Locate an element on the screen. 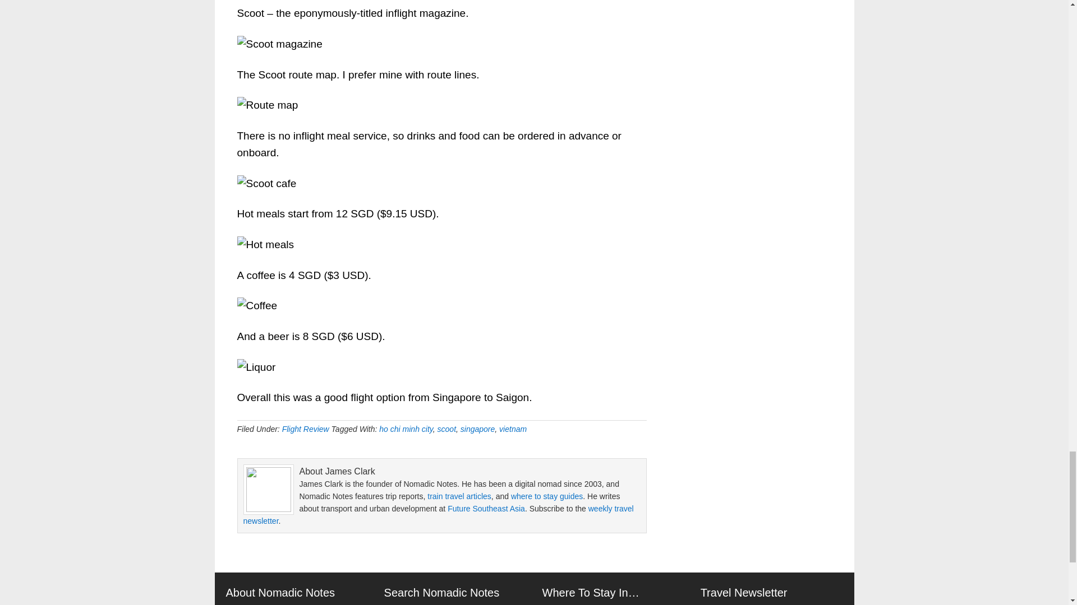 The width and height of the screenshot is (1077, 605). Future Southeast Asia is located at coordinates (486, 508).